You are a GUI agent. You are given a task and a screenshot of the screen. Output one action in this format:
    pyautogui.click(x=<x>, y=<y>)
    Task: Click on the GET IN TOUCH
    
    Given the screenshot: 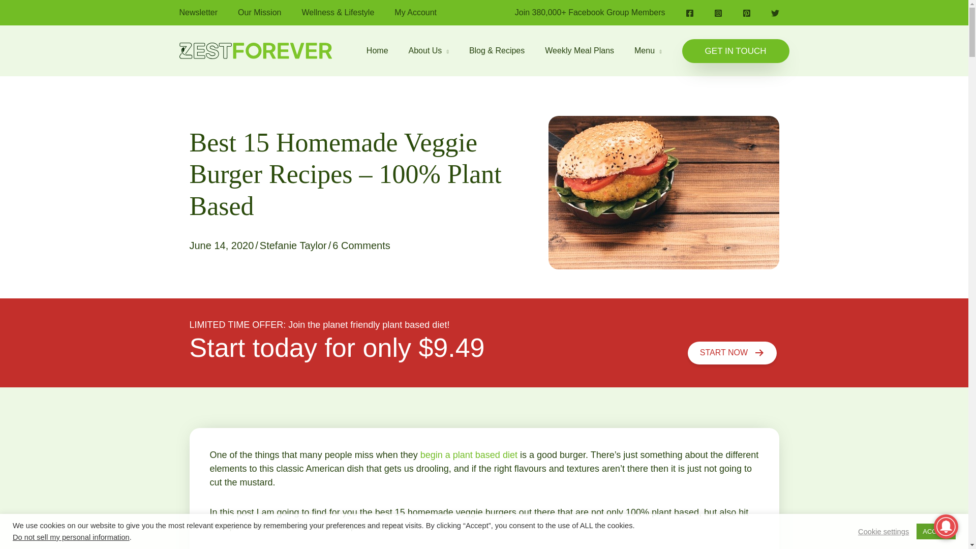 What is the action you would take?
    pyautogui.click(x=736, y=50)
    